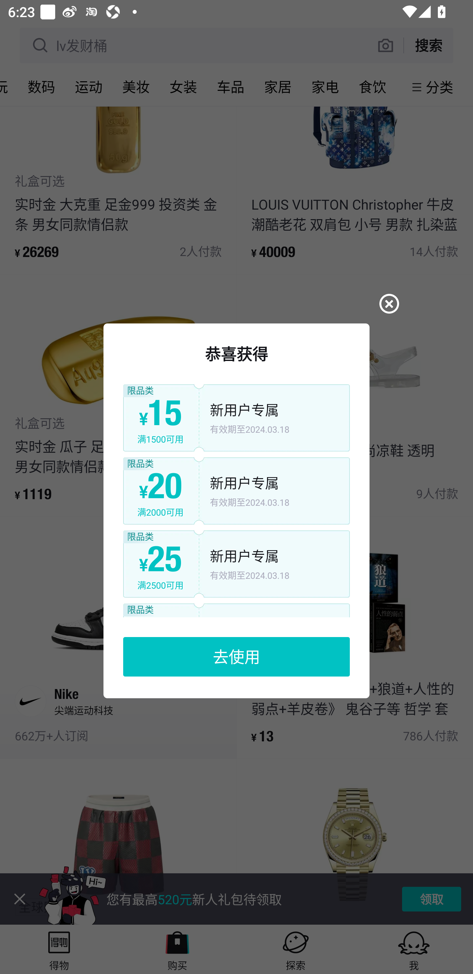  What do you see at coordinates (236, 564) in the screenshot?
I see `限品类 ¥25 新用户专属 满2500可用 有效期至2024.03.18` at bounding box center [236, 564].